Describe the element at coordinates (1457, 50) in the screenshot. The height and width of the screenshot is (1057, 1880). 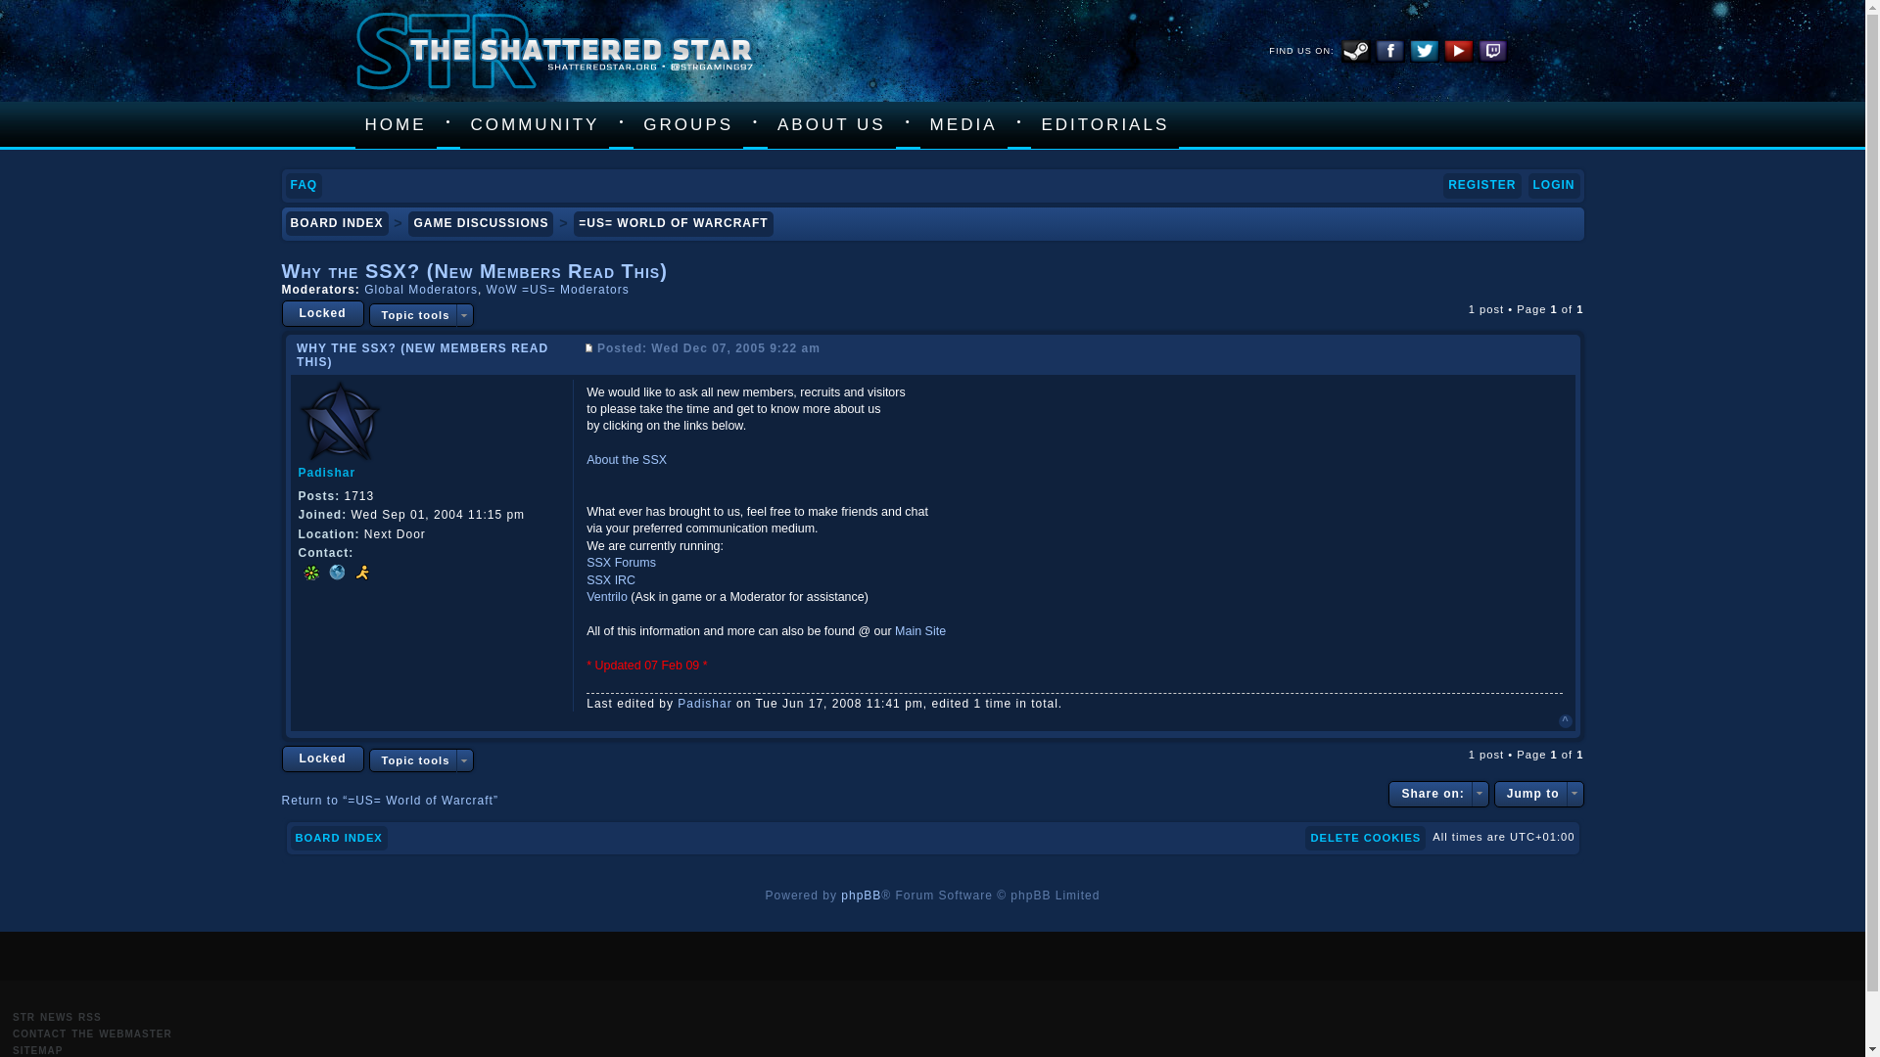
I see `STR Youtube Channel` at that location.